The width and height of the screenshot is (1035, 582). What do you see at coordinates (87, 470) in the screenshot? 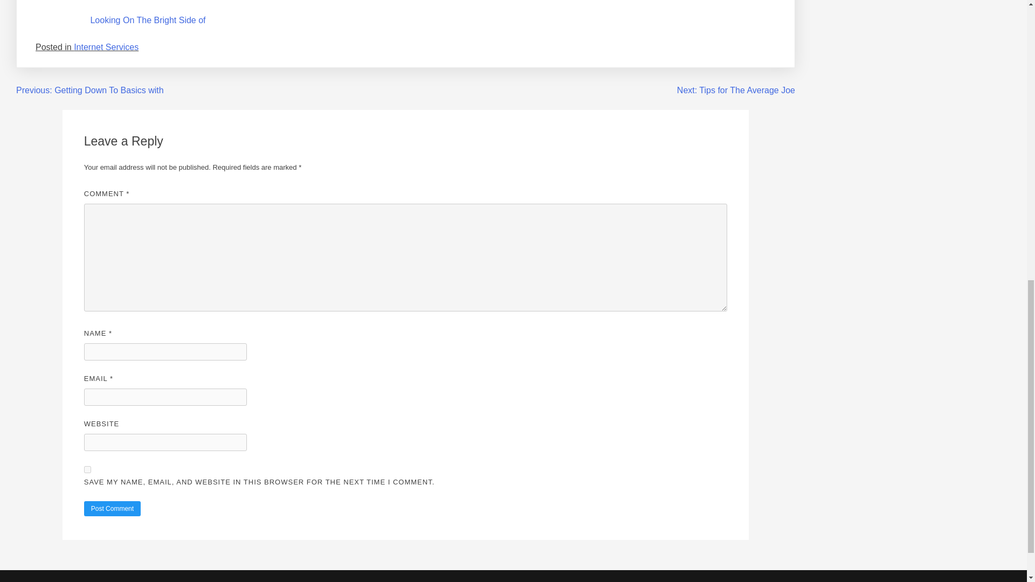
I see `yes` at bounding box center [87, 470].